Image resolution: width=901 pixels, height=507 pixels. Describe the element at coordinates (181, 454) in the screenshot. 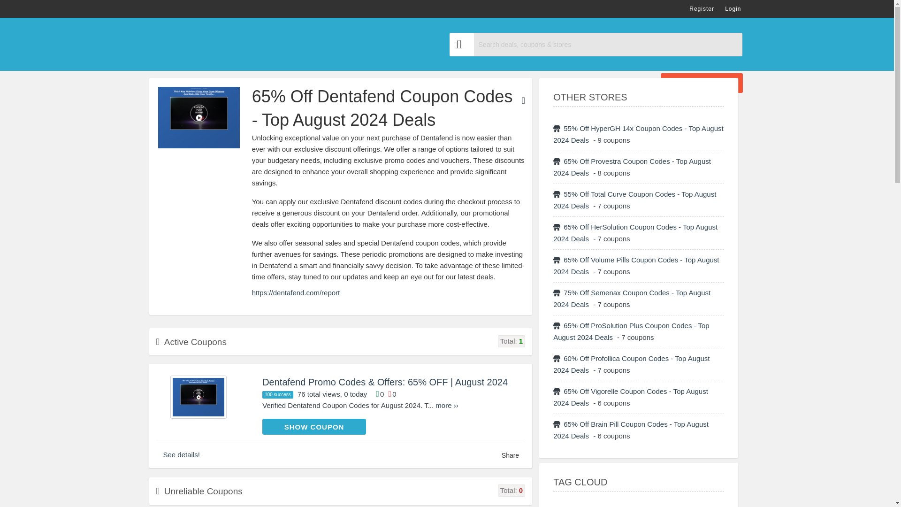

I see `See details!` at that location.